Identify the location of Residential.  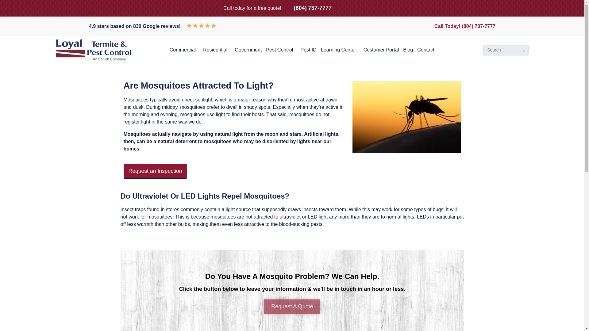
(217, 50).